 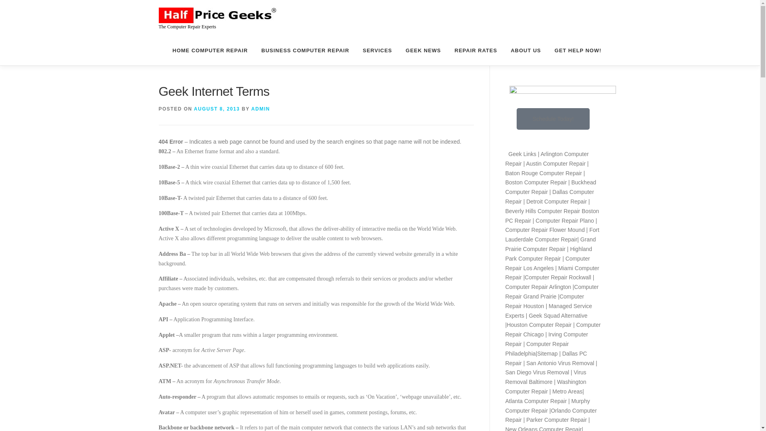 I want to click on BUSINESS COMPUTER REPAIR, so click(x=305, y=50).